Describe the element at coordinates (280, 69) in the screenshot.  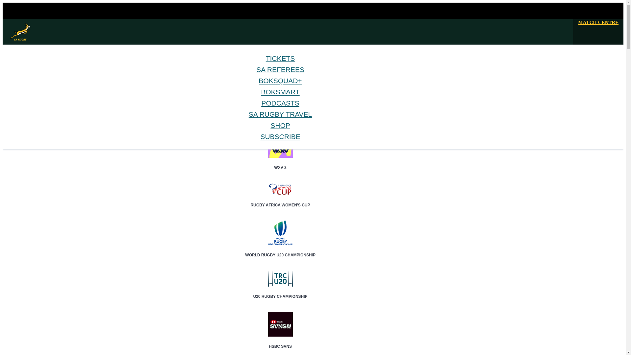
I see `SA REFEREES` at that location.